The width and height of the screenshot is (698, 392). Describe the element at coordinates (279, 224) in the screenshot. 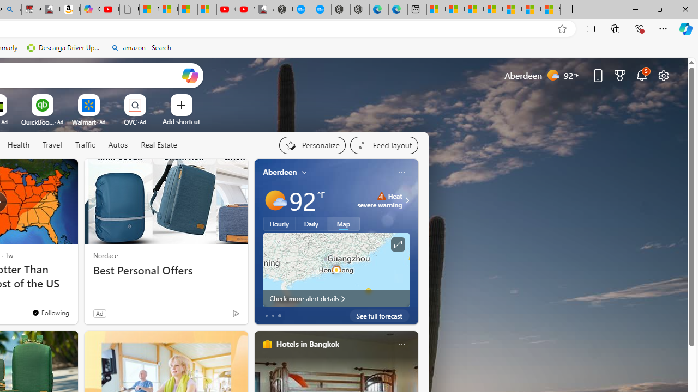

I see `Hourly` at that location.